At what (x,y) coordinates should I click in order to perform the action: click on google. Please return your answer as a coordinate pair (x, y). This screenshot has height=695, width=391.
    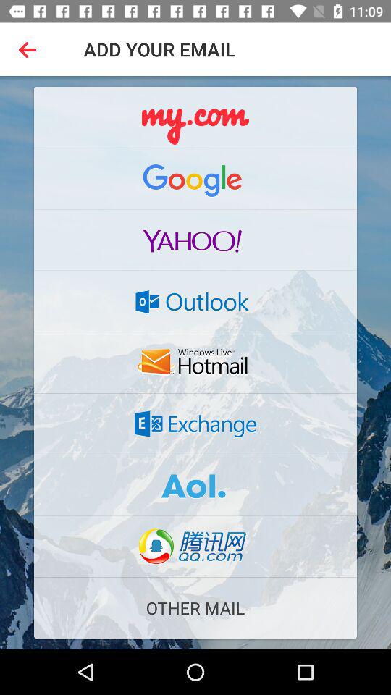
    Looking at the image, I should click on (195, 178).